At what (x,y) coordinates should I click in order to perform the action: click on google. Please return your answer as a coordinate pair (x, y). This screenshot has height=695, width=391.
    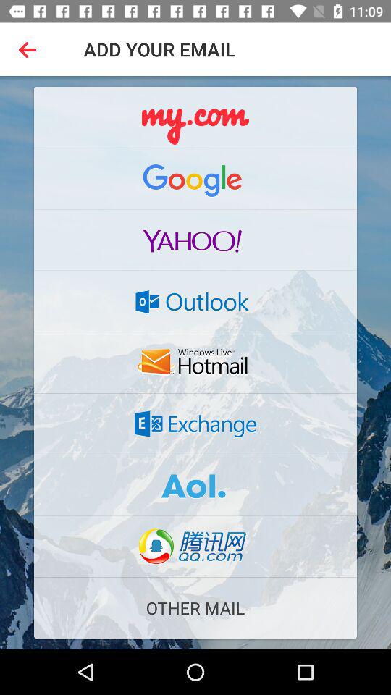
    Looking at the image, I should click on (195, 178).